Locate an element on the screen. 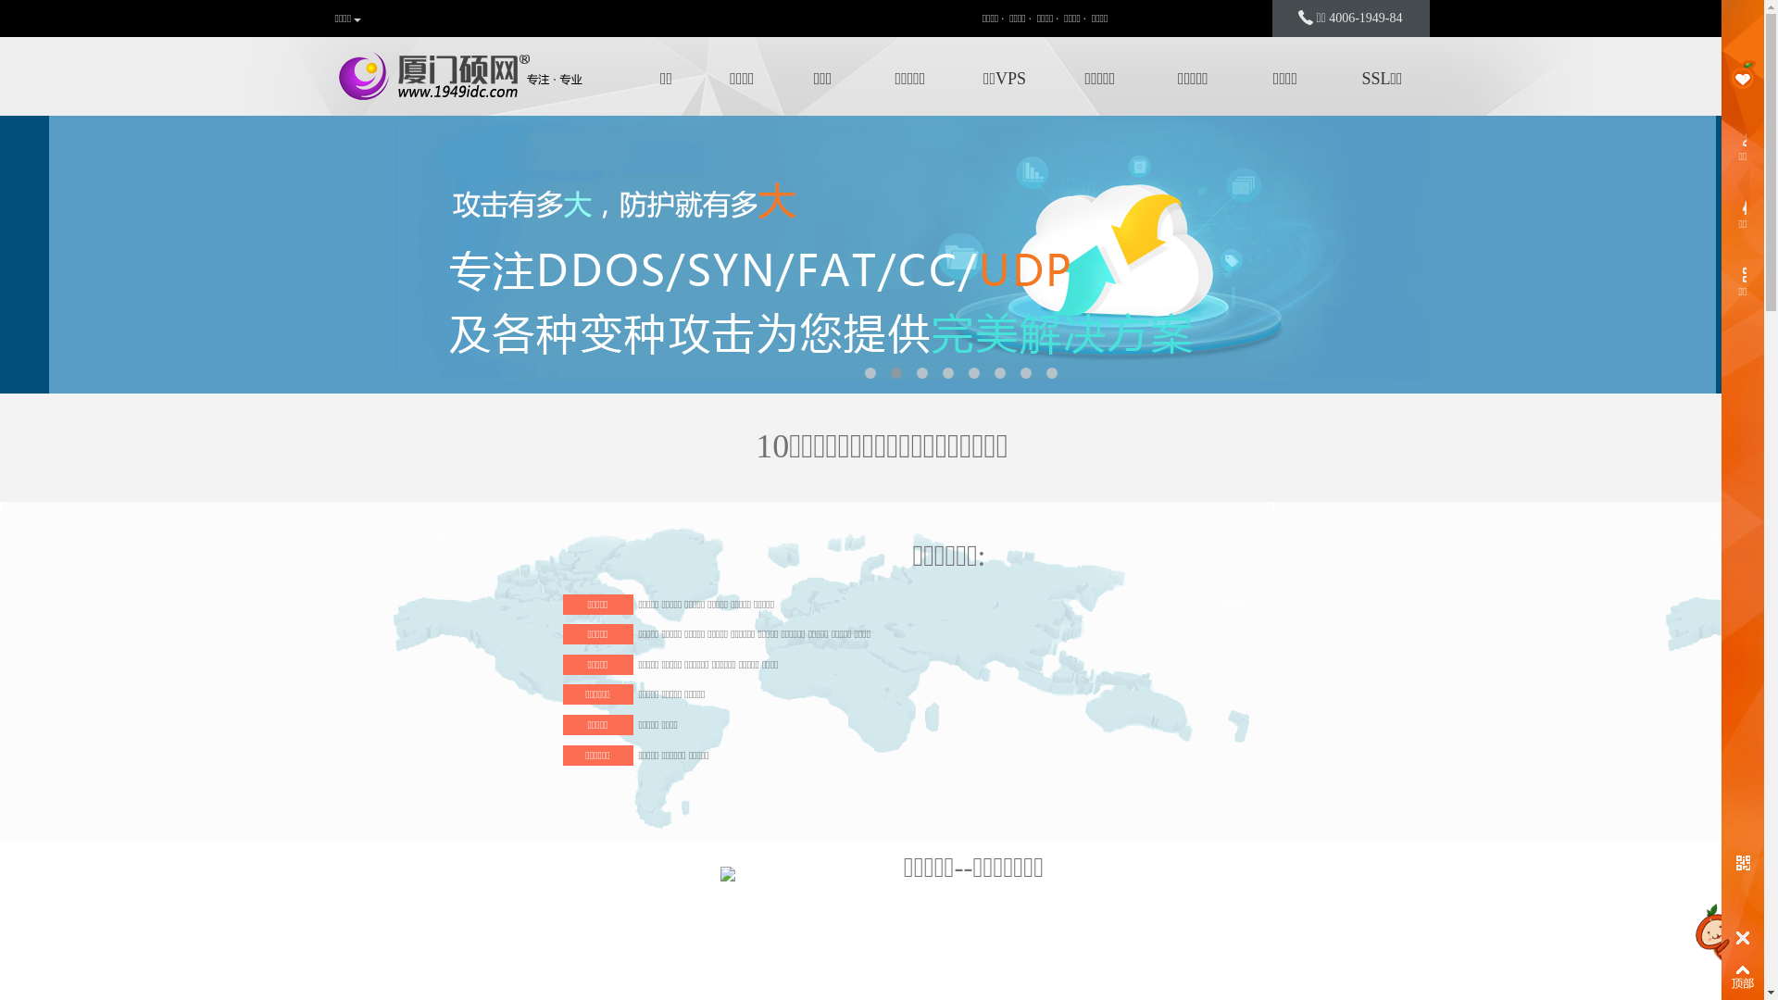 The height and width of the screenshot is (1000, 1778). 0 is located at coordinates (882, 532).